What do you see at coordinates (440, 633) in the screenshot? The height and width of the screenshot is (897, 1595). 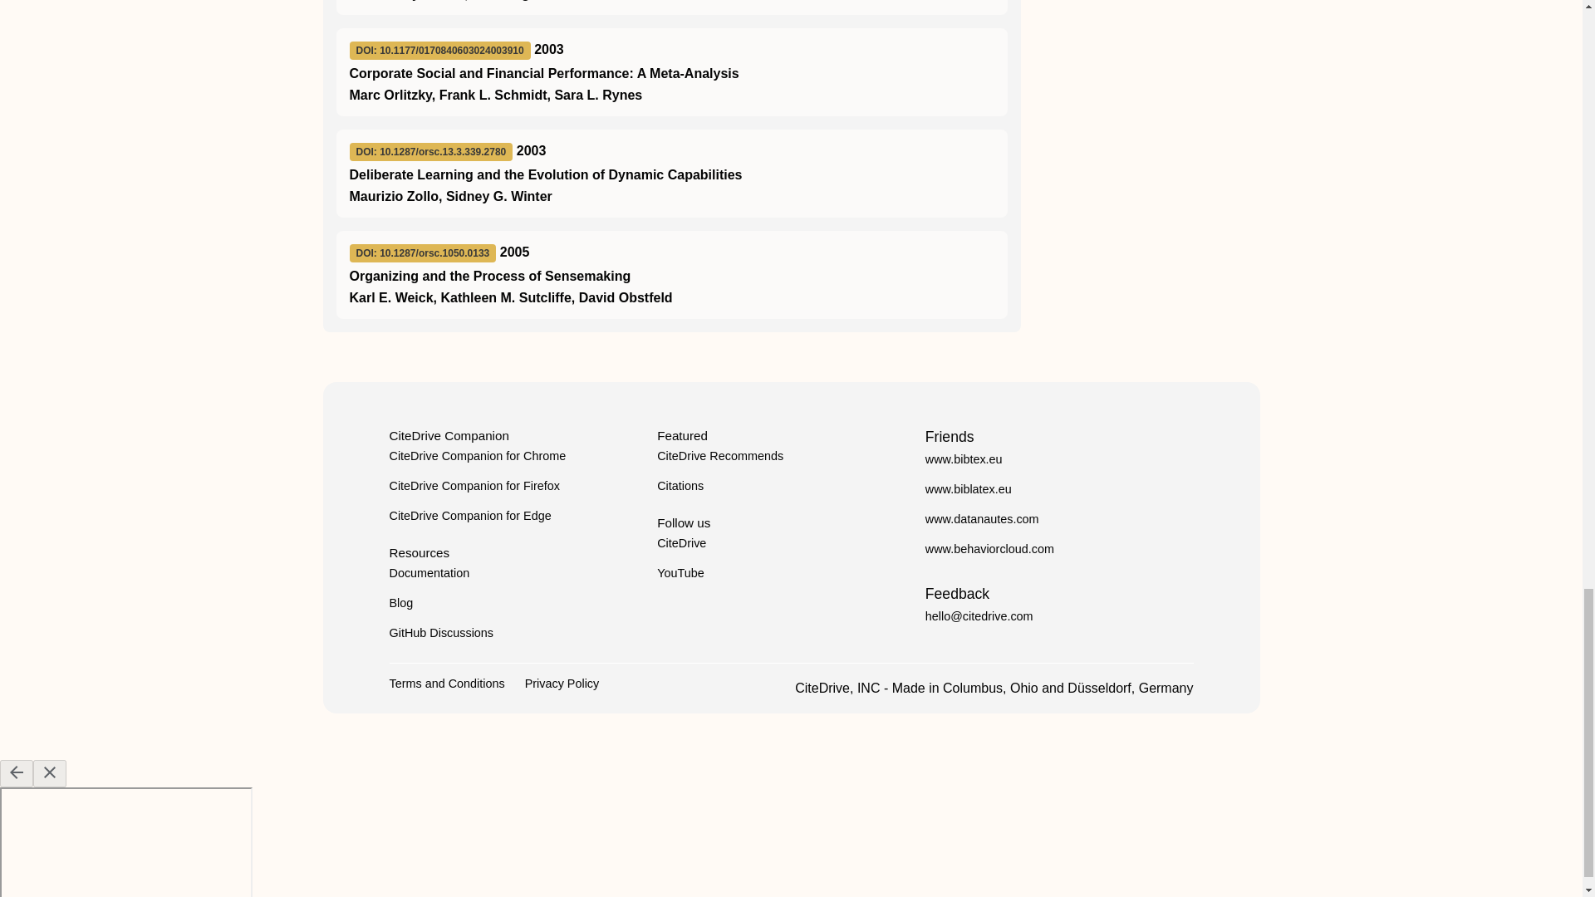 I see `GitHub Discussions` at bounding box center [440, 633].